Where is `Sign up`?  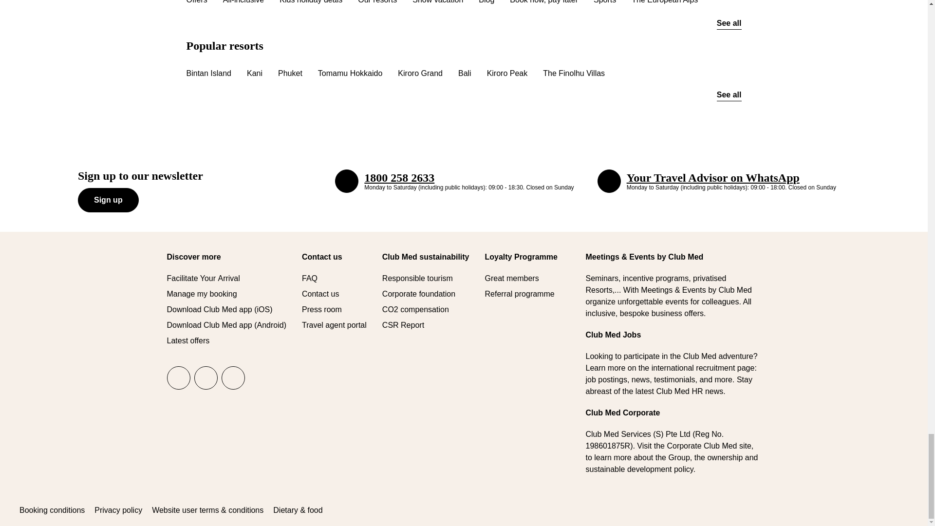 Sign up is located at coordinates (108, 200).